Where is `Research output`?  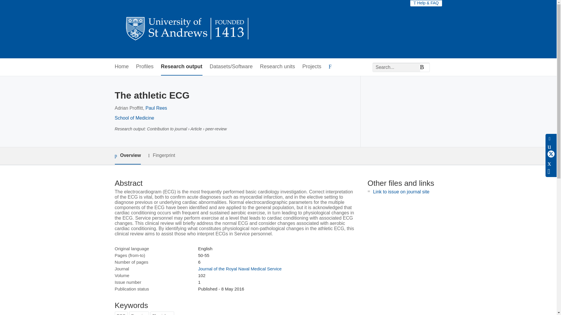
Research output is located at coordinates (182, 67).